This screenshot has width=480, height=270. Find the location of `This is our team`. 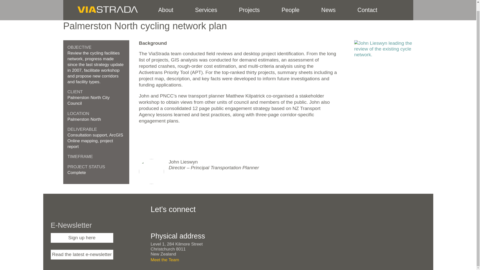

This is our team is located at coordinates (290, 6).